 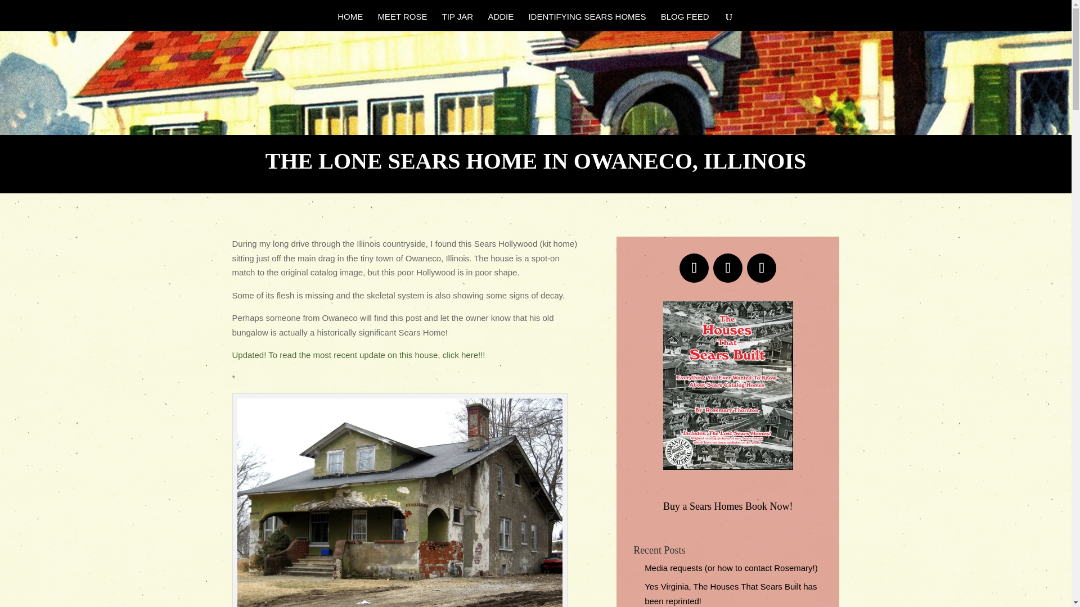 I want to click on TIP JAR, so click(x=458, y=21).